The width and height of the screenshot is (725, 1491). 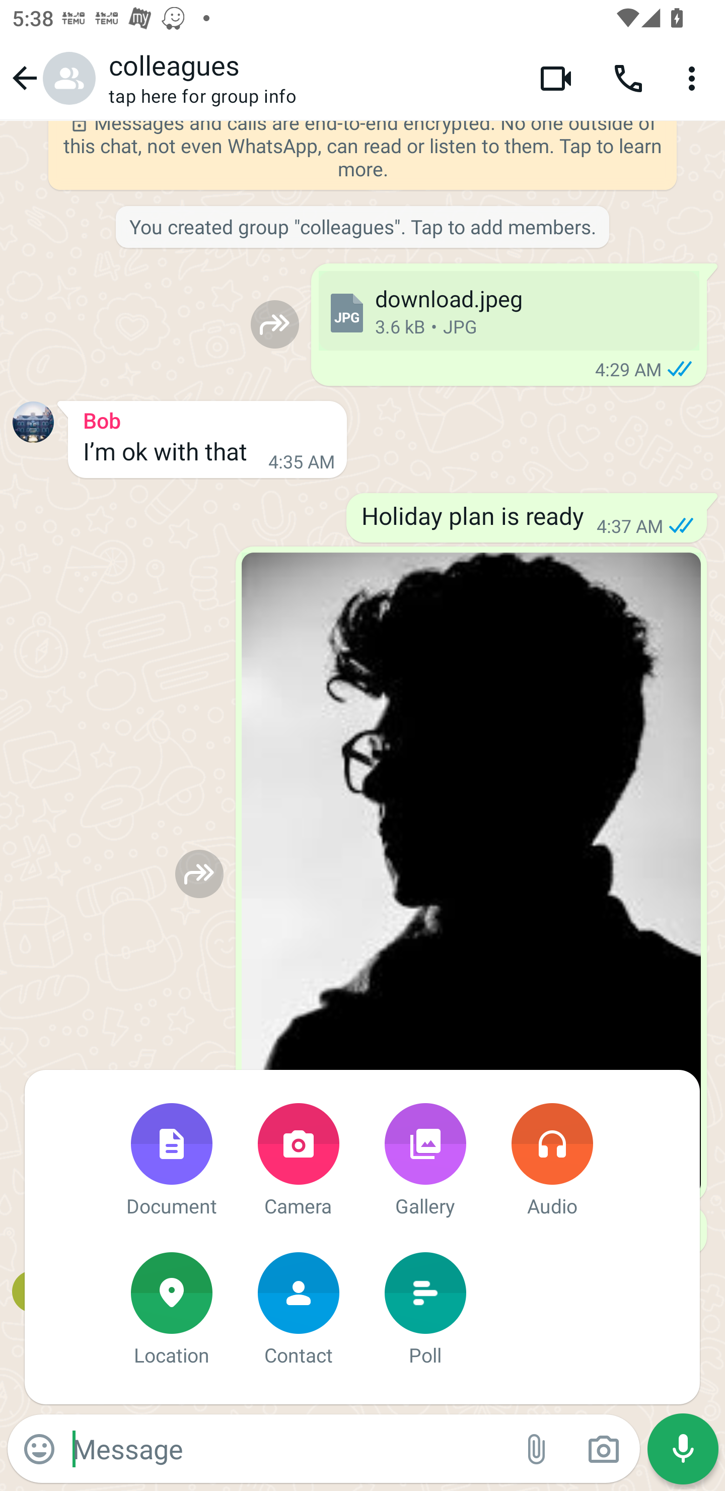 I want to click on Audio, so click(x=552, y=1162).